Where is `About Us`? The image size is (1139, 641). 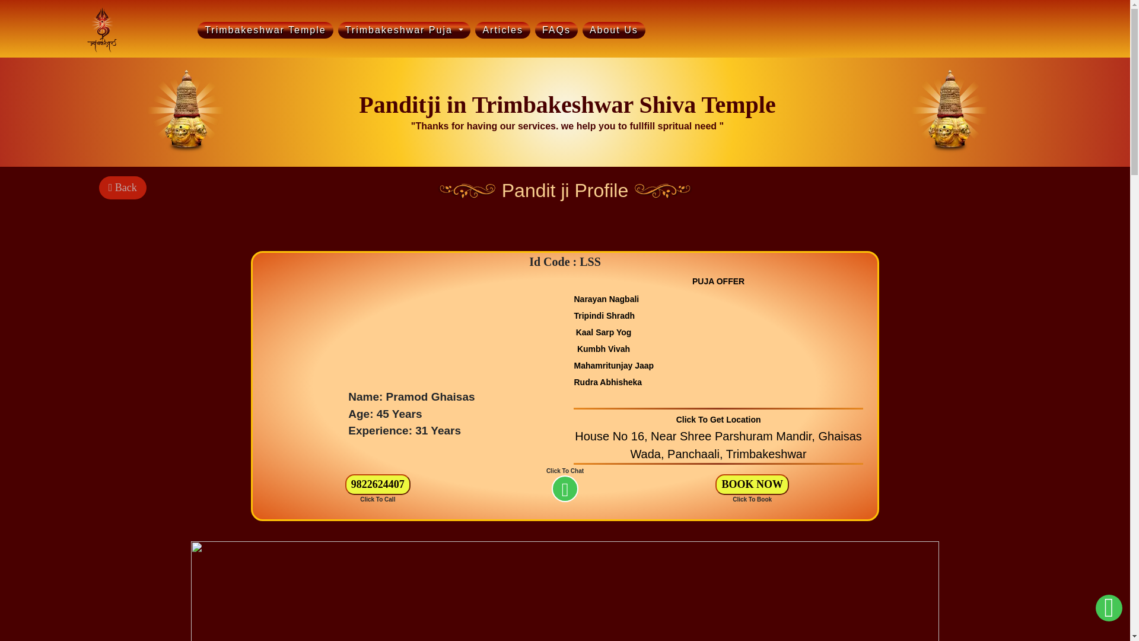
About Us is located at coordinates (613, 30).